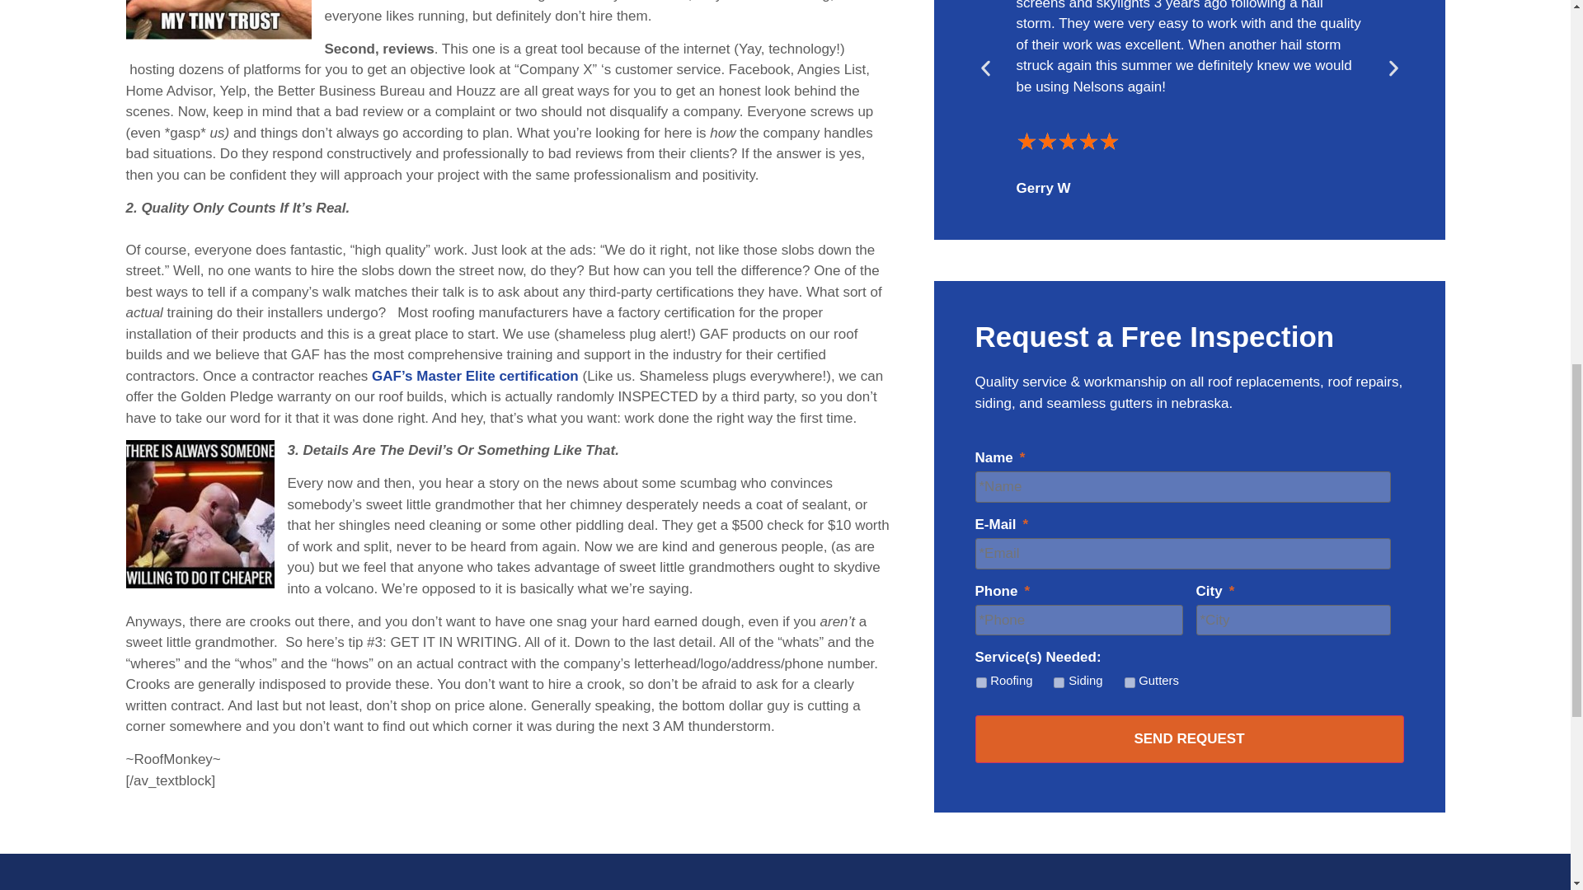 Image resolution: width=1583 pixels, height=890 pixels. Describe the element at coordinates (1189, 738) in the screenshot. I see `Send Request` at that location.